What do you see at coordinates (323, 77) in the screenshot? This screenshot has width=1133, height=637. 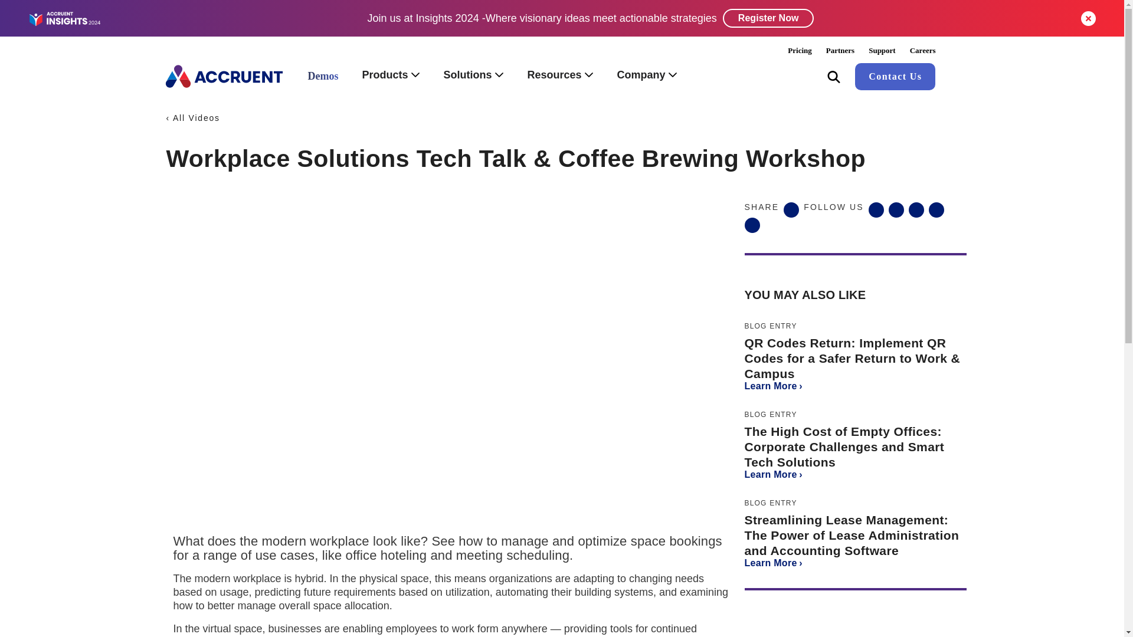 I see `Demos` at bounding box center [323, 77].